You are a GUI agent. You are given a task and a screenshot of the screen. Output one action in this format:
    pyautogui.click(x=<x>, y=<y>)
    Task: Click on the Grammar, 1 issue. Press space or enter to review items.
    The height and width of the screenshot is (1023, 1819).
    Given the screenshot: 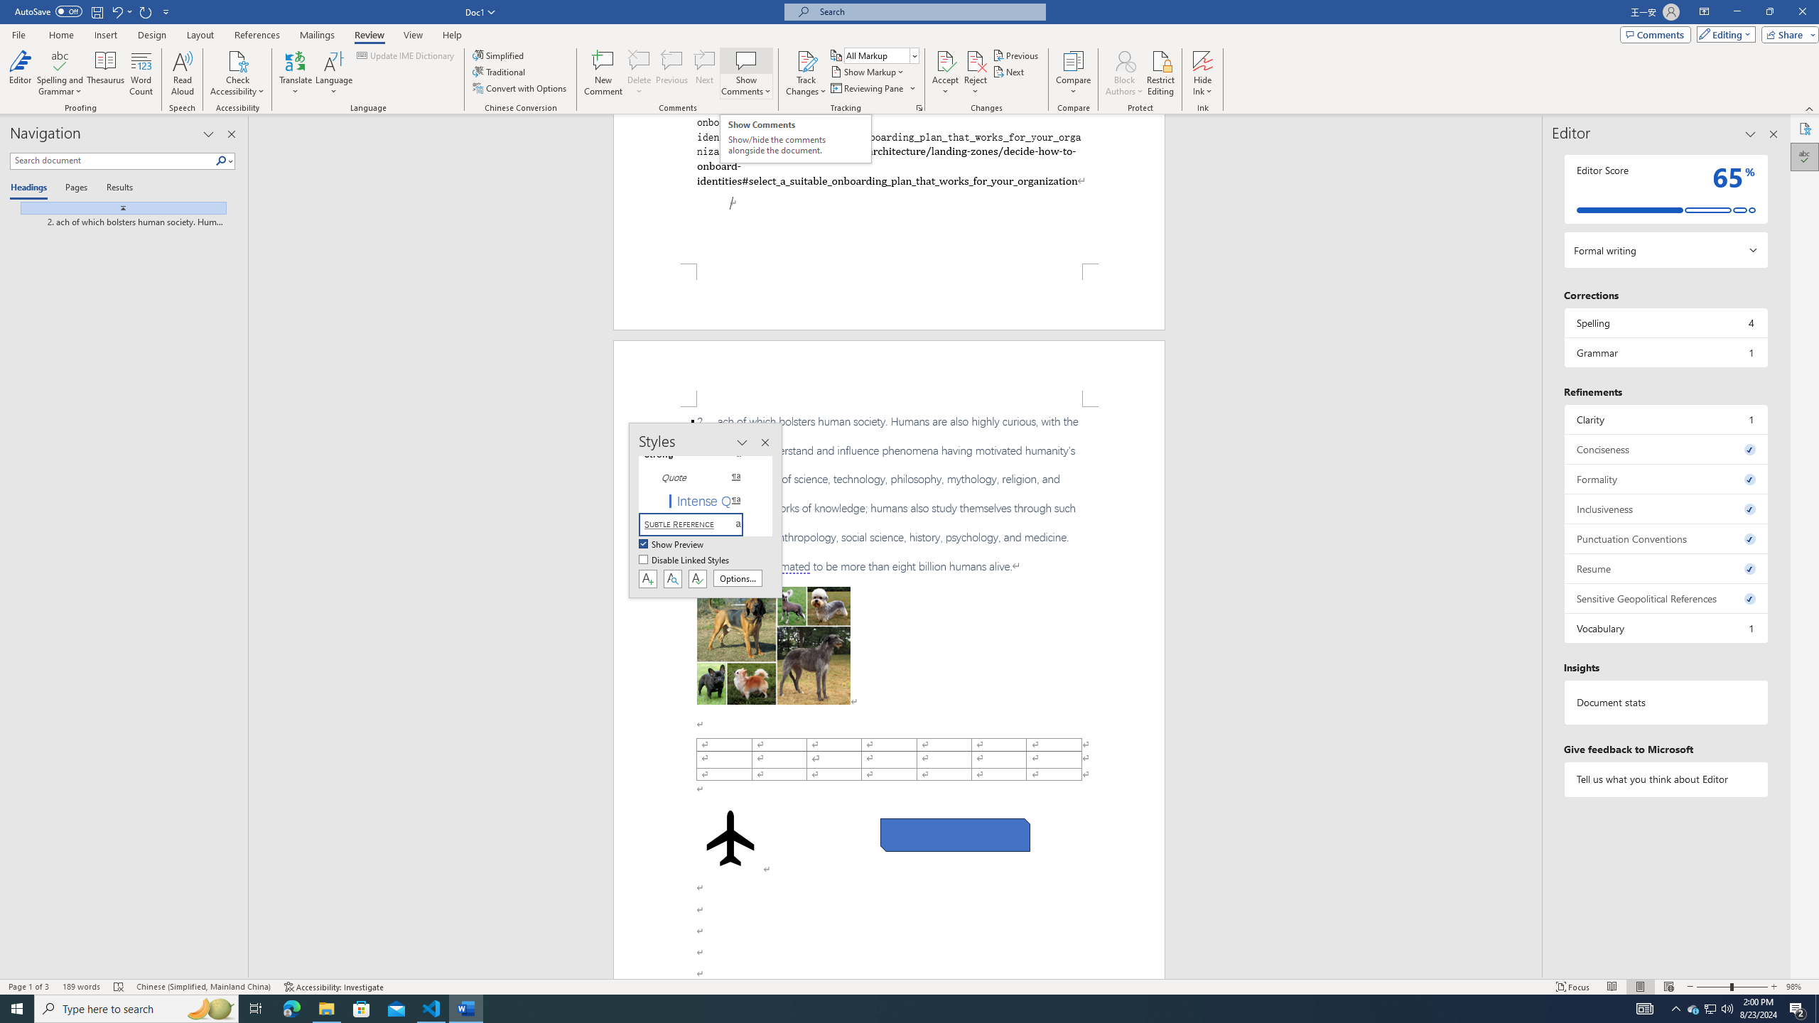 What is the action you would take?
    pyautogui.click(x=1666, y=352)
    